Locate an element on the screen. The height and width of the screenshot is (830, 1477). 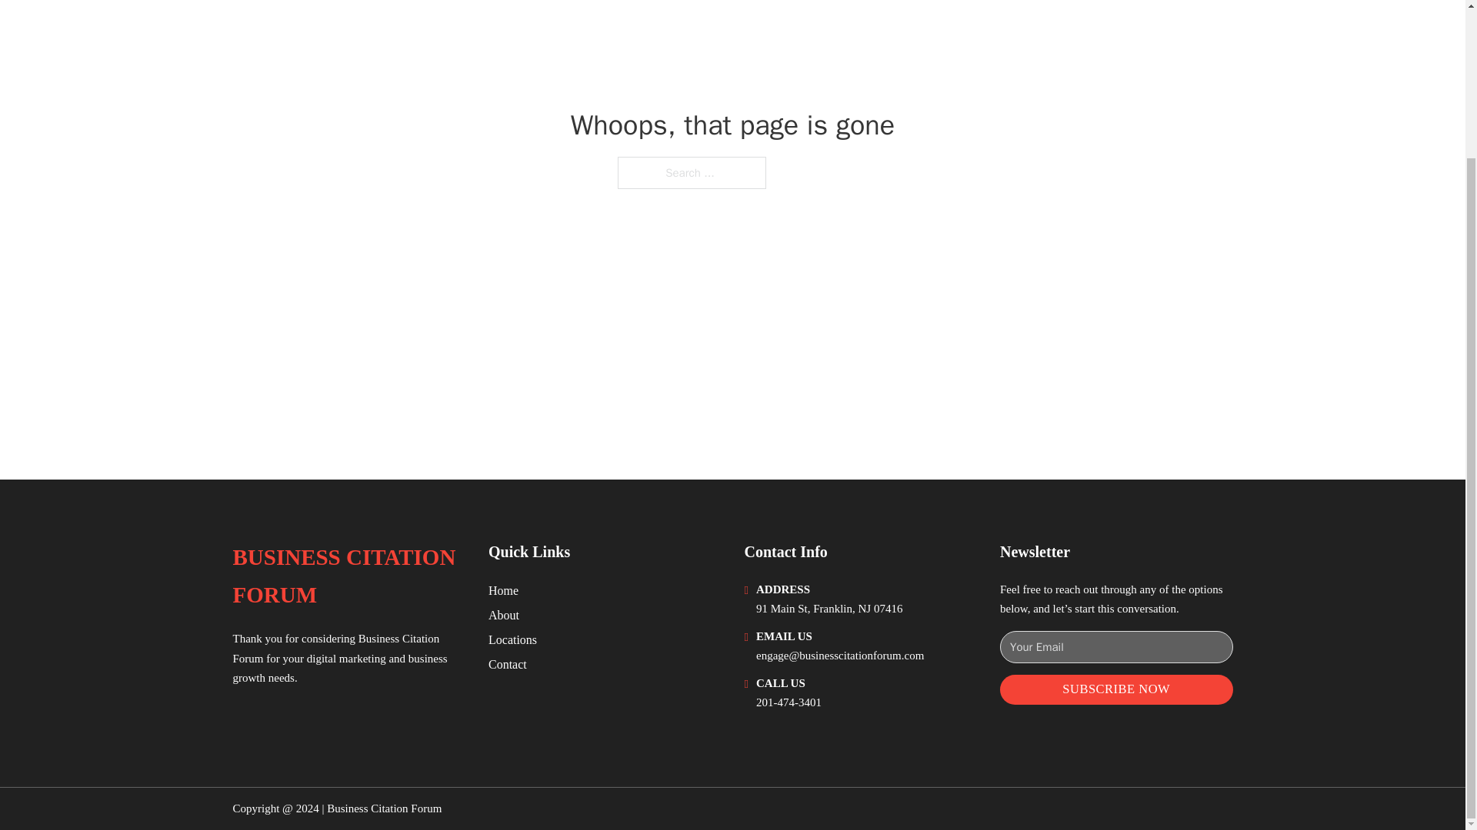
BUSINESS CITATION FORUM is located at coordinates (348, 576).